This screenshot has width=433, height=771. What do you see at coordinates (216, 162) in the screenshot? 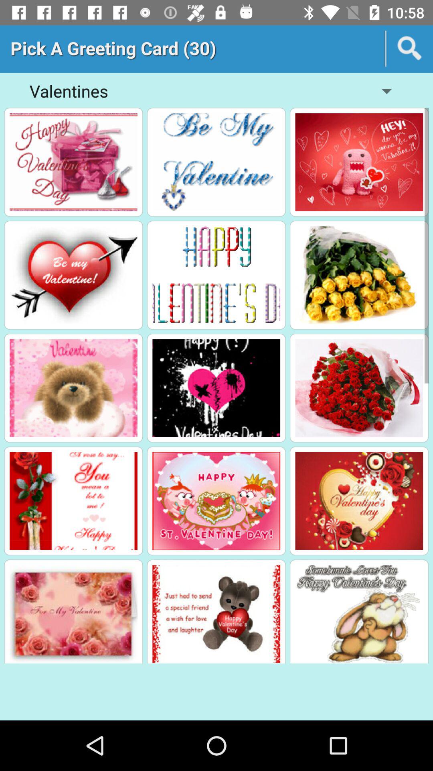
I see `click the second image` at bounding box center [216, 162].